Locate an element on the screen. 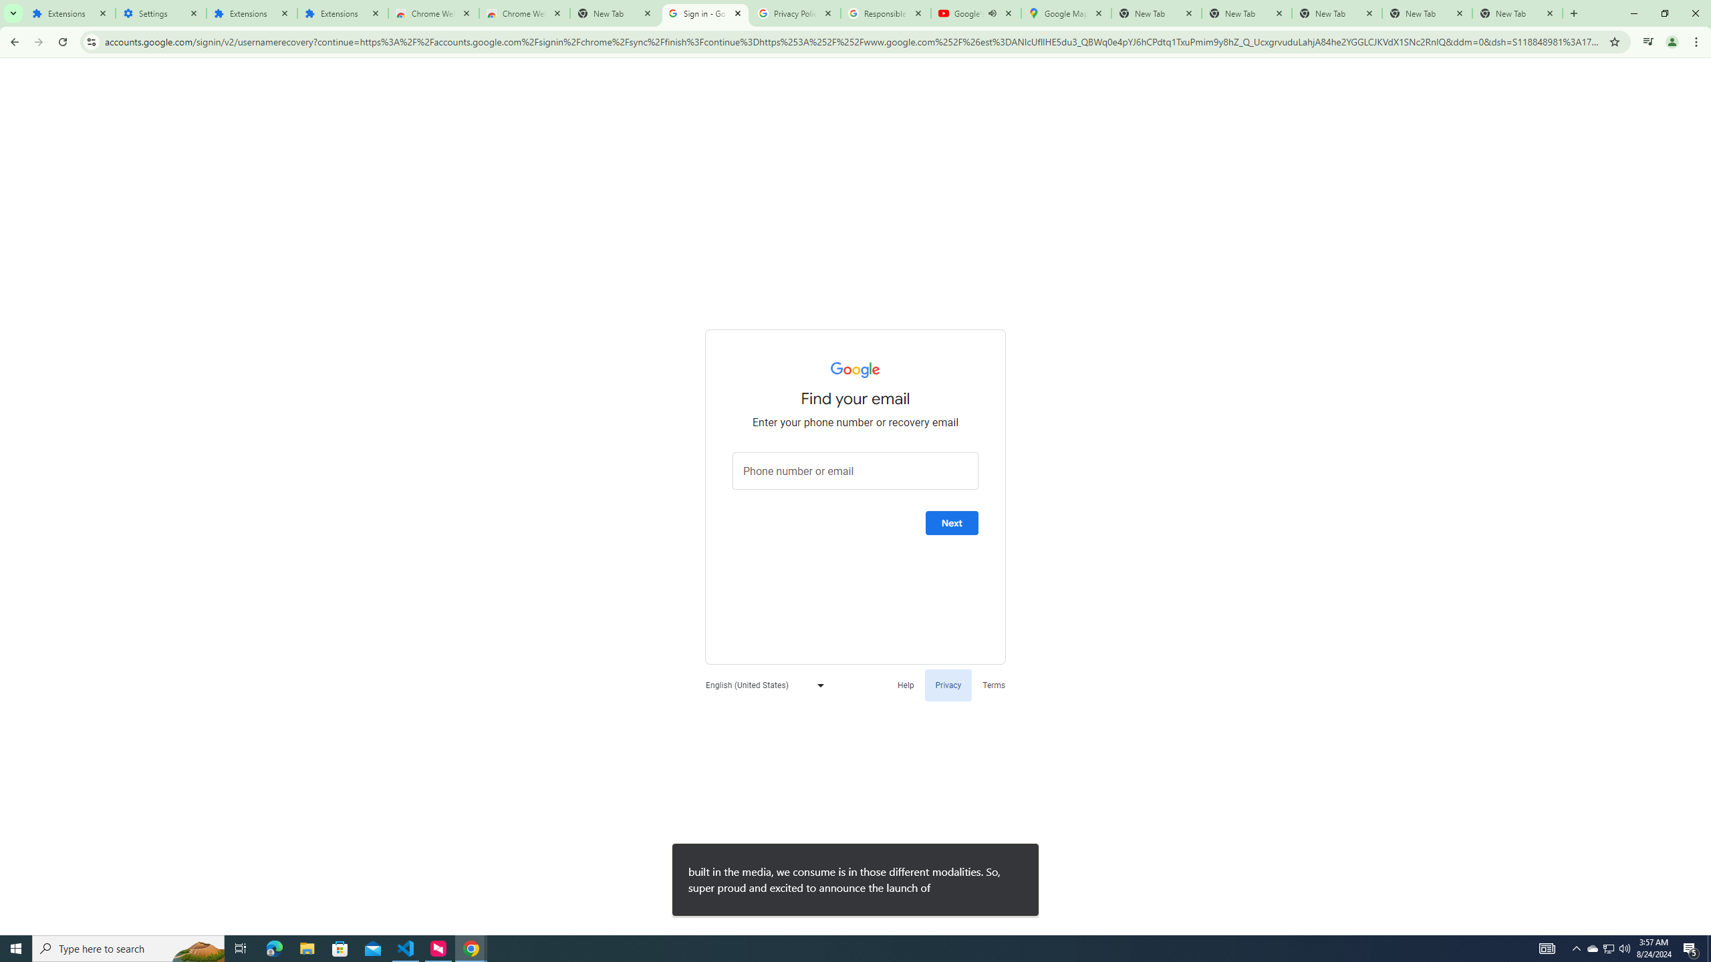  Sign in - Google Accounts is located at coordinates (704, 13).